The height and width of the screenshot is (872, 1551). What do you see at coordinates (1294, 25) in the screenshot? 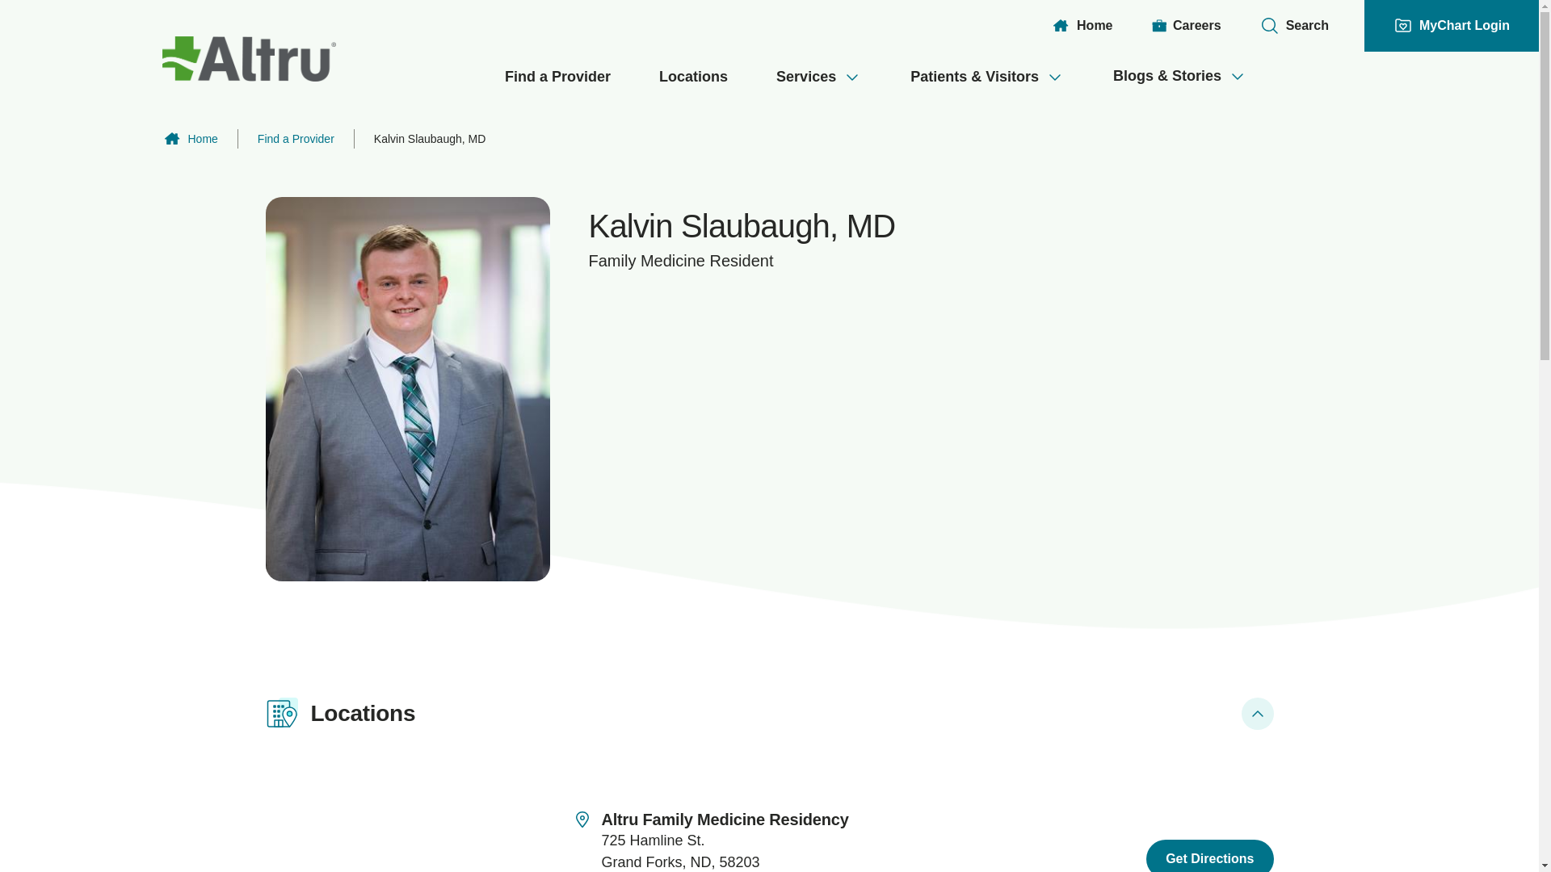
I see `Search` at bounding box center [1294, 25].